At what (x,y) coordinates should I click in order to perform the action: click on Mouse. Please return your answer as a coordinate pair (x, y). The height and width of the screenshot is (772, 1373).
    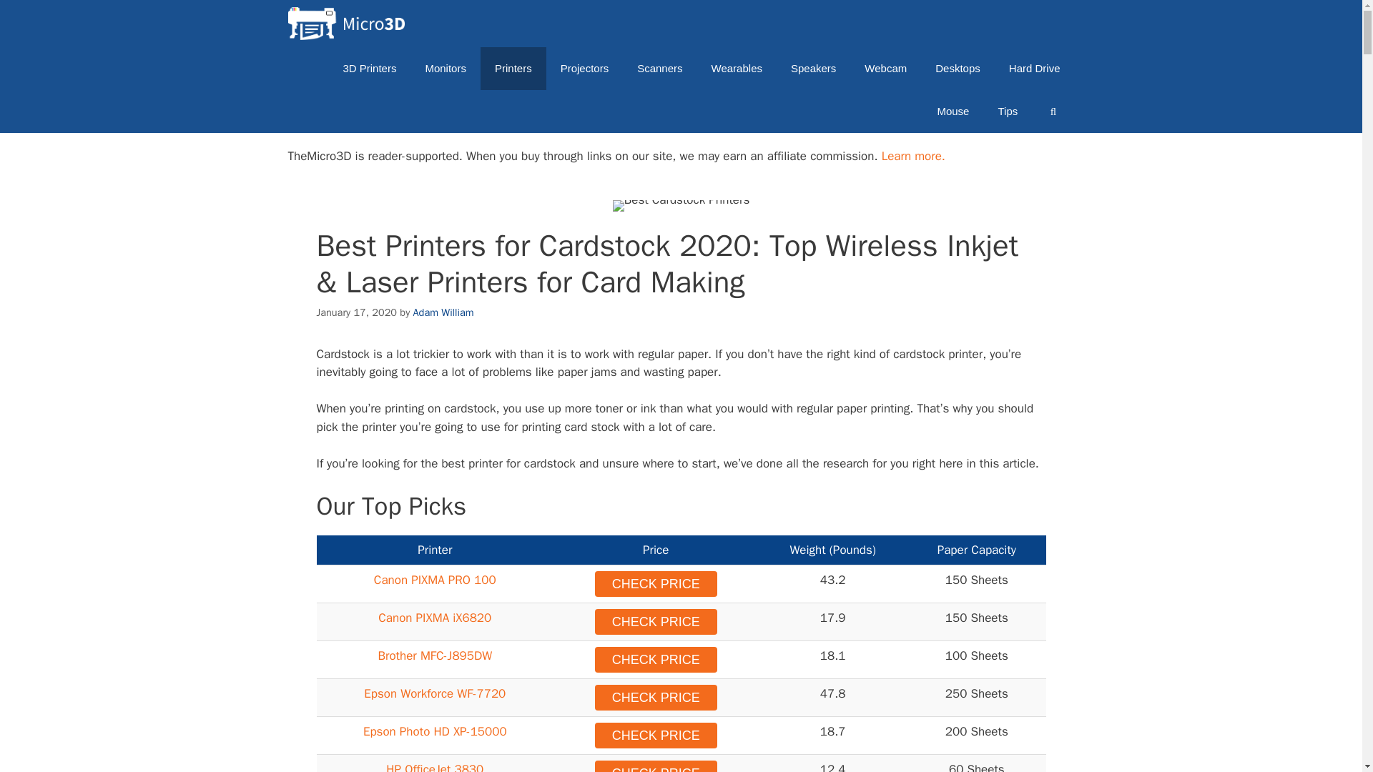
    Looking at the image, I should click on (953, 112).